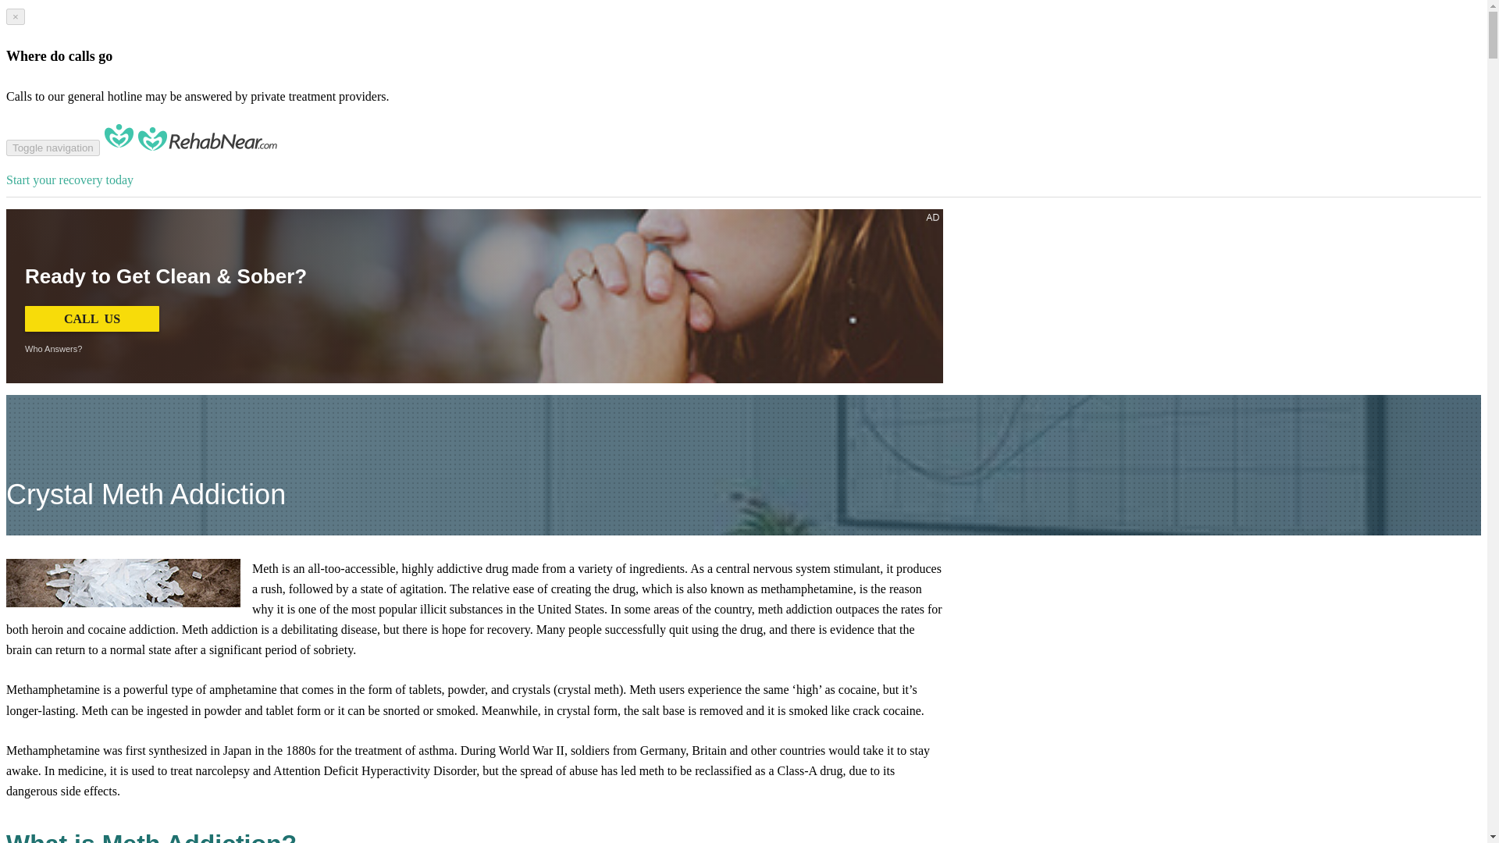  I want to click on CALL  US, so click(92, 318).